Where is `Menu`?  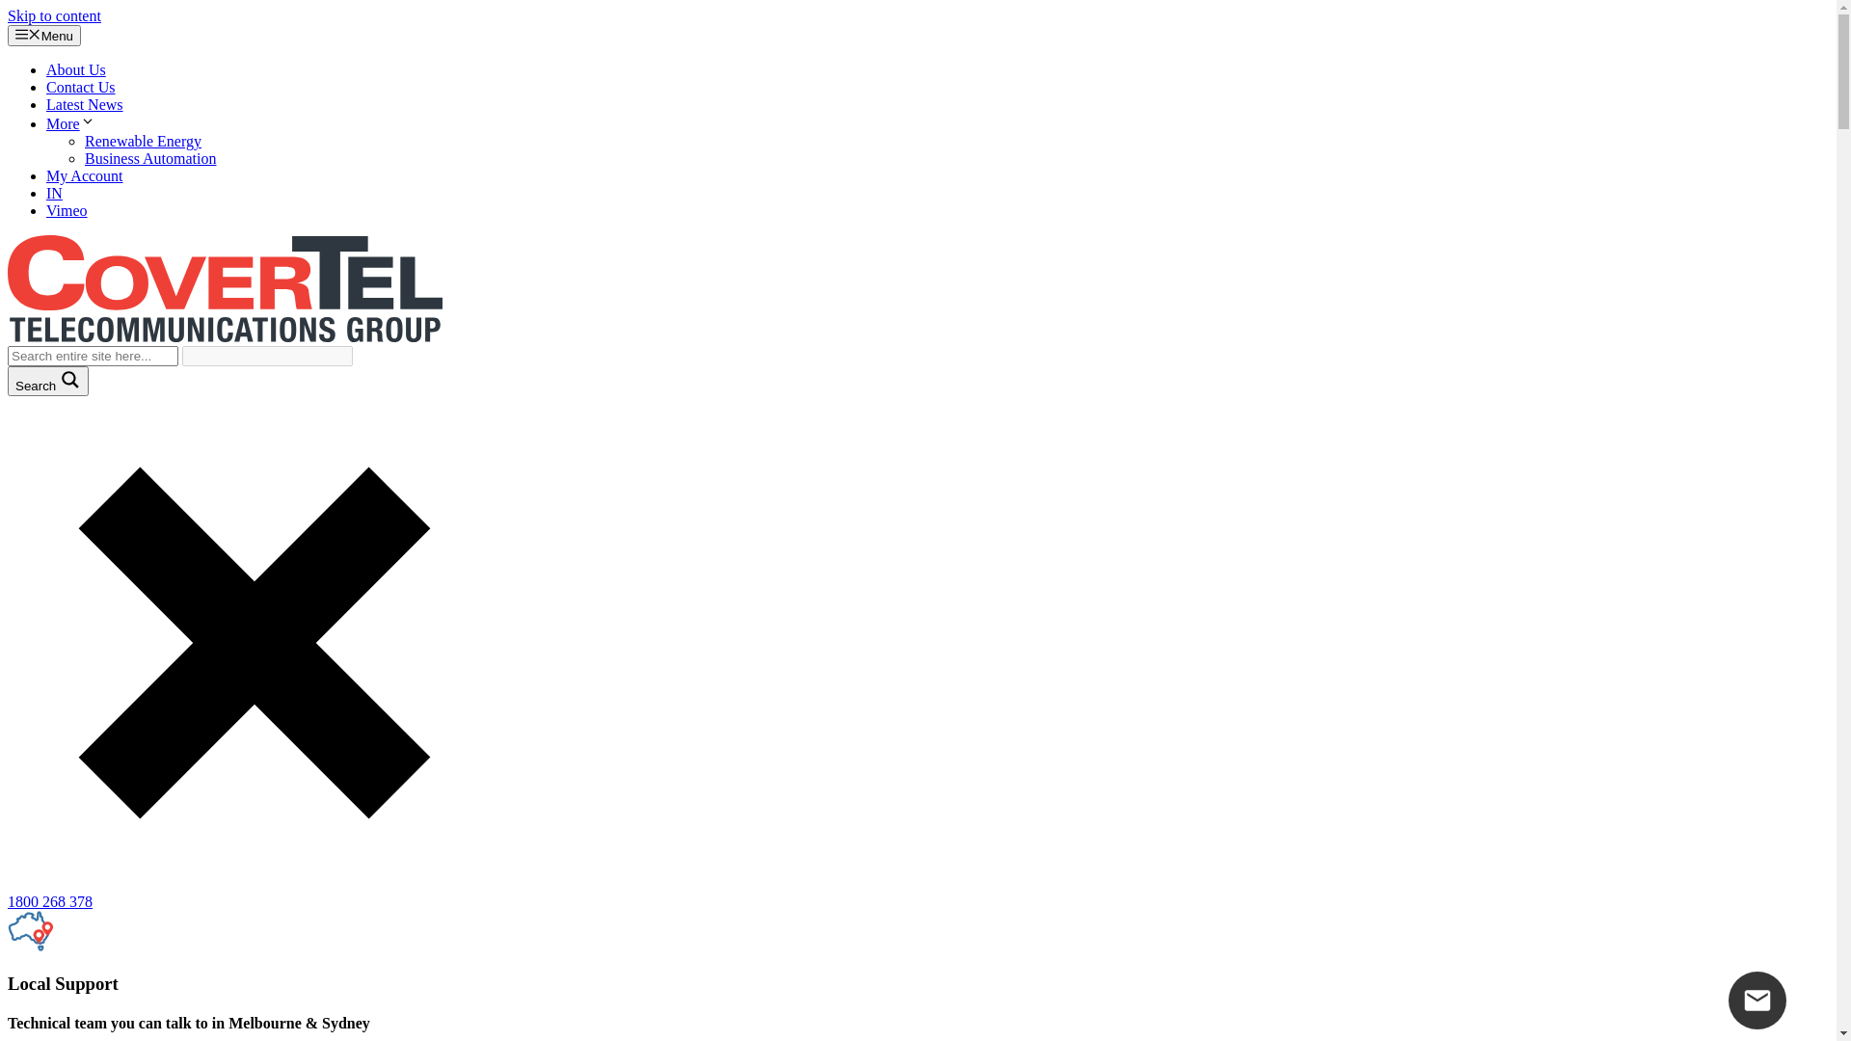 Menu is located at coordinates (44, 36).